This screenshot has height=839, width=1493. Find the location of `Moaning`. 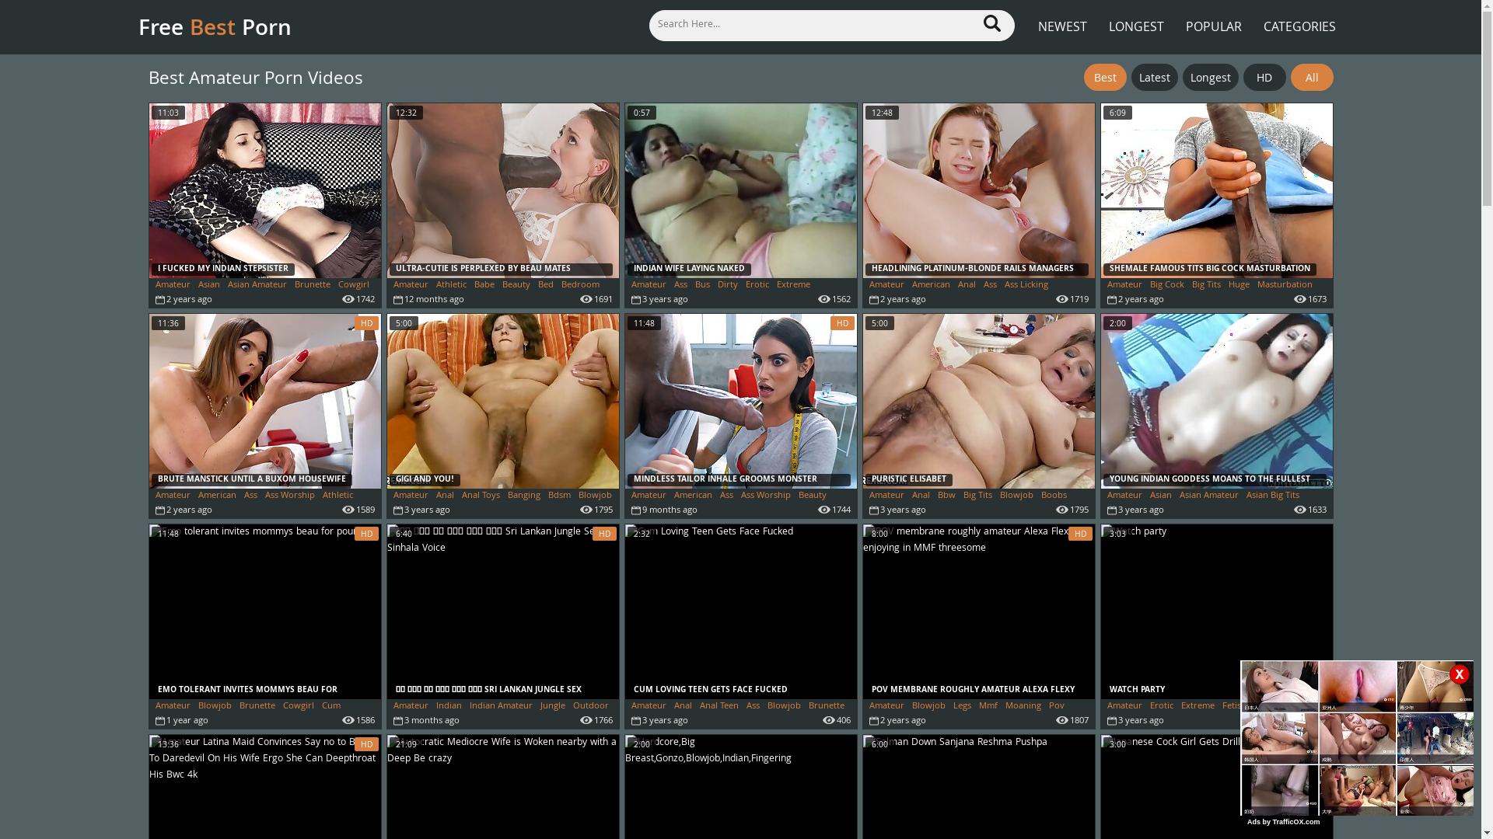

Moaning is located at coordinates (1023, 707).